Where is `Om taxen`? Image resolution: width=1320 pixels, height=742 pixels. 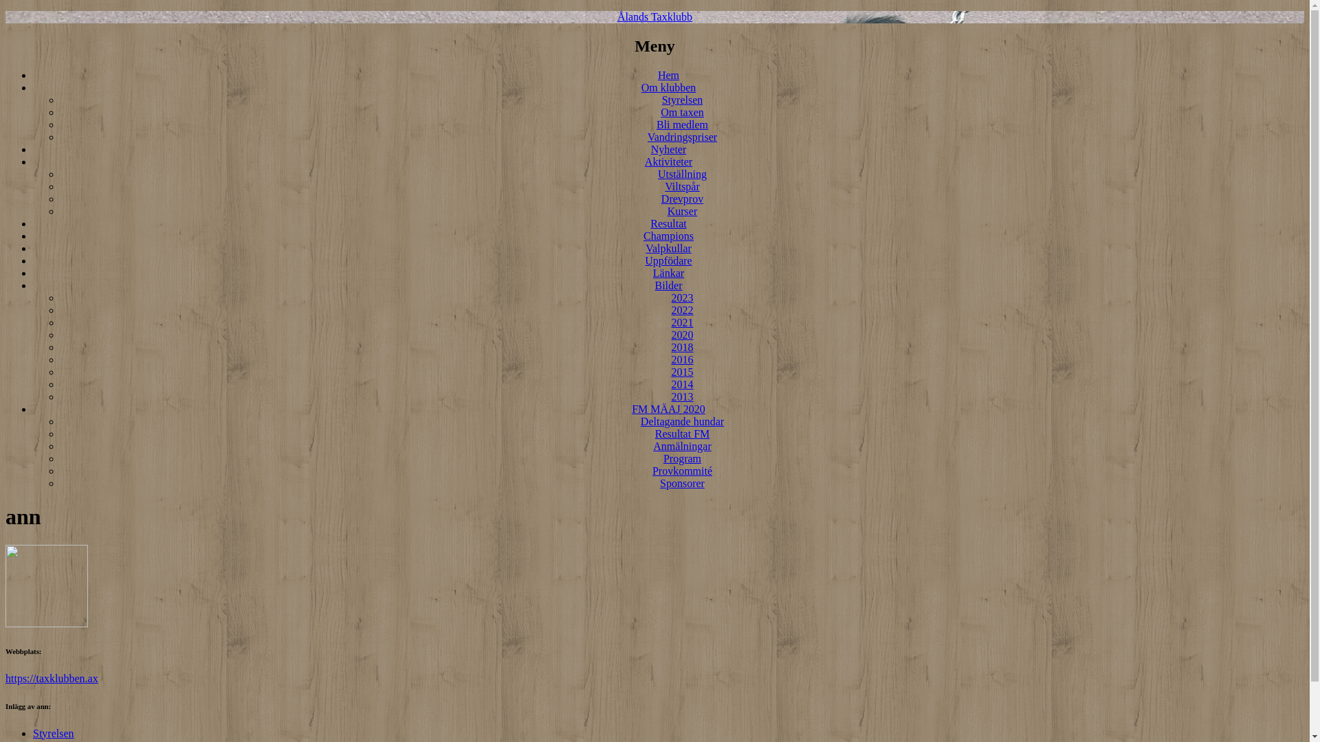
Om taxen is located at coordinates (682, 113).